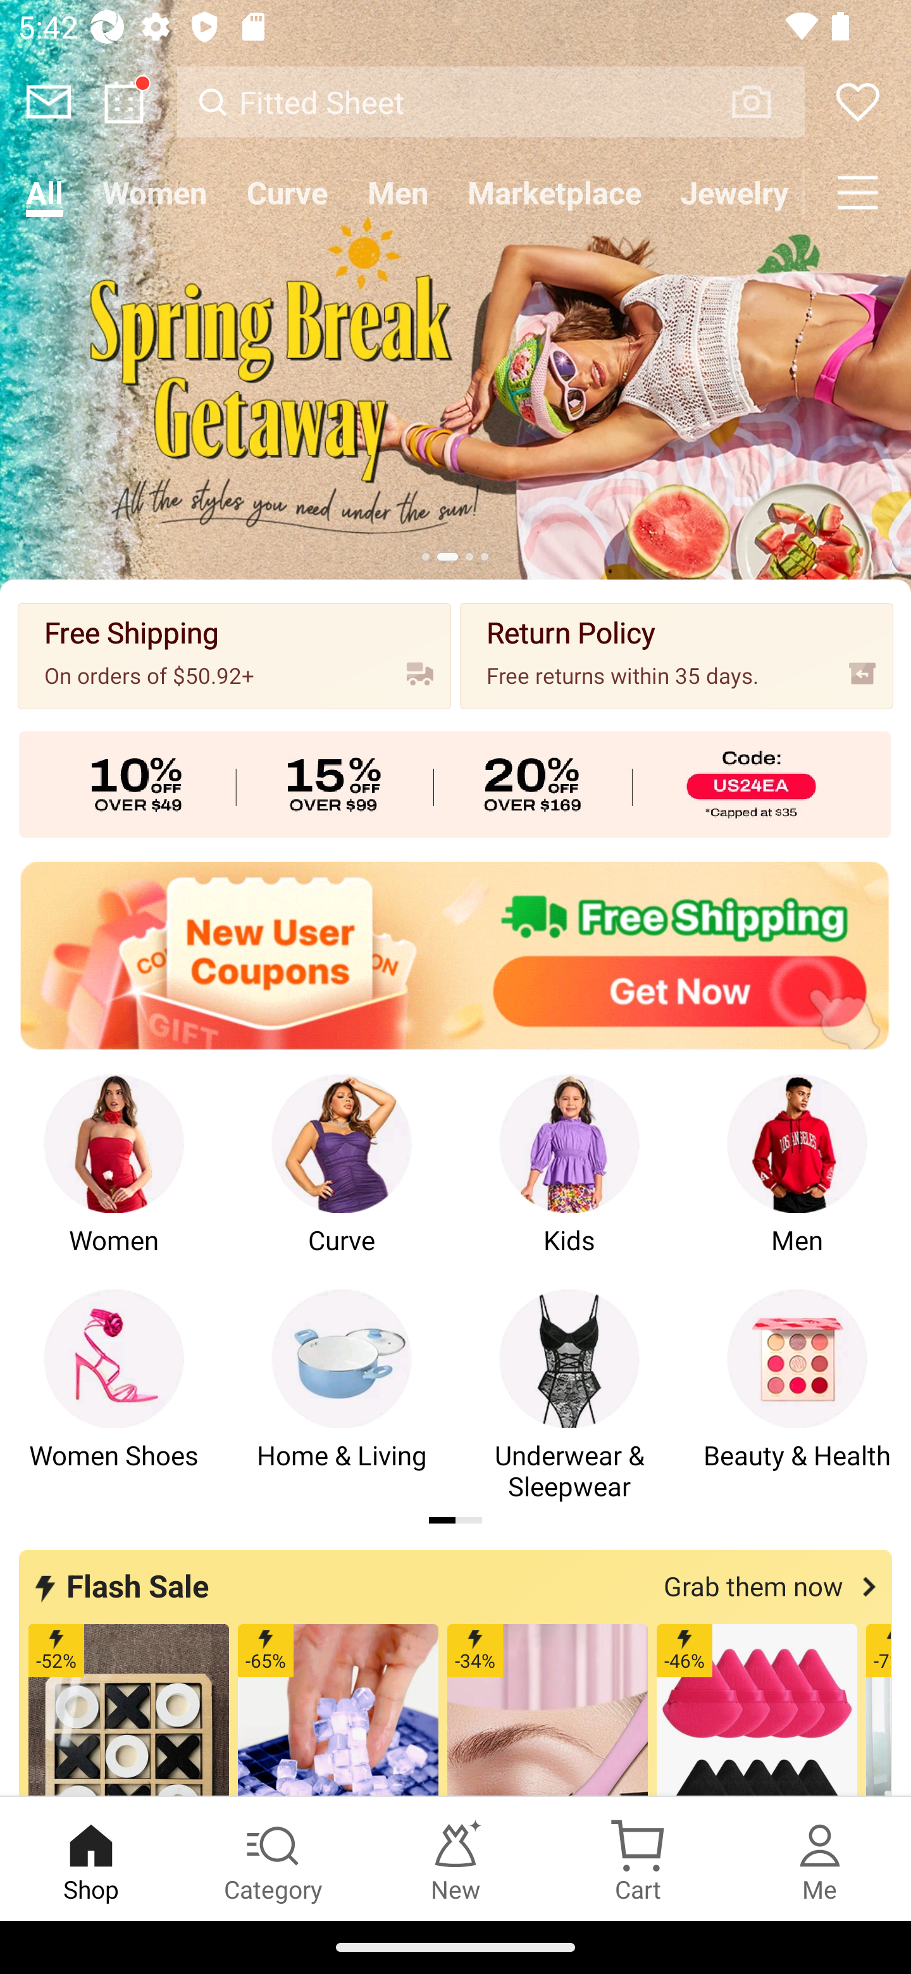 The width and height of the screenshot is (911, 1974). I want to click on Men, so click(398, 192).